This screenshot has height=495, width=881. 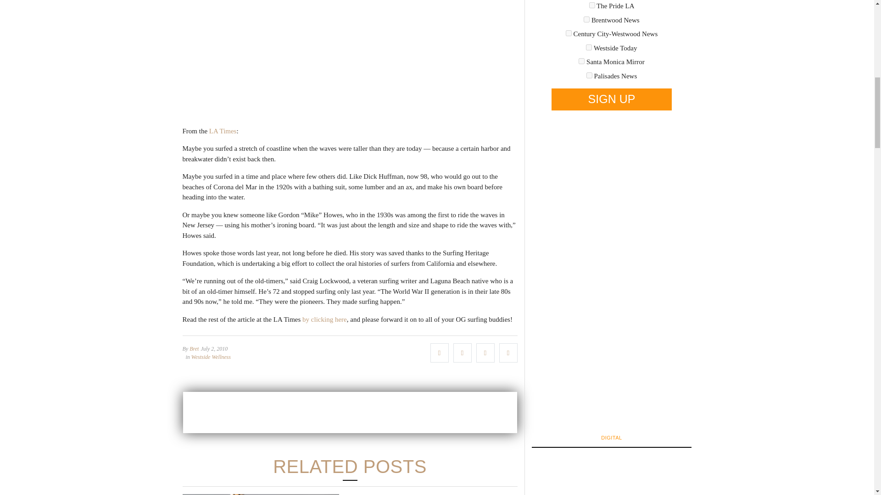 I want to click on Old School Surfers by www.YoVenice.com, on Flickr, so click(x=350, y=57).